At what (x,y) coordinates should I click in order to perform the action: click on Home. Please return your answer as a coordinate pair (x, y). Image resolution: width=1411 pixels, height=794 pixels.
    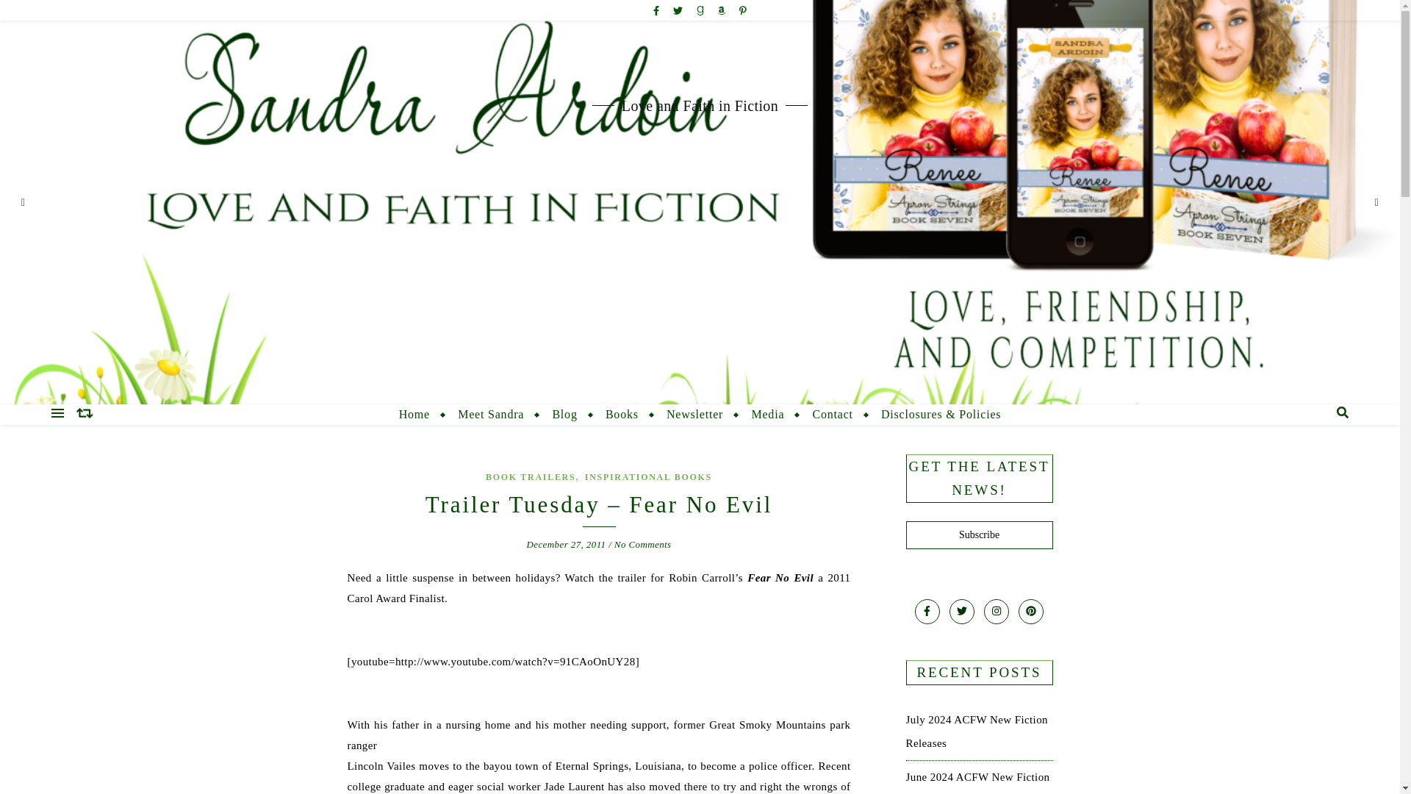
    Looking at the image, I should click on (420, 414).